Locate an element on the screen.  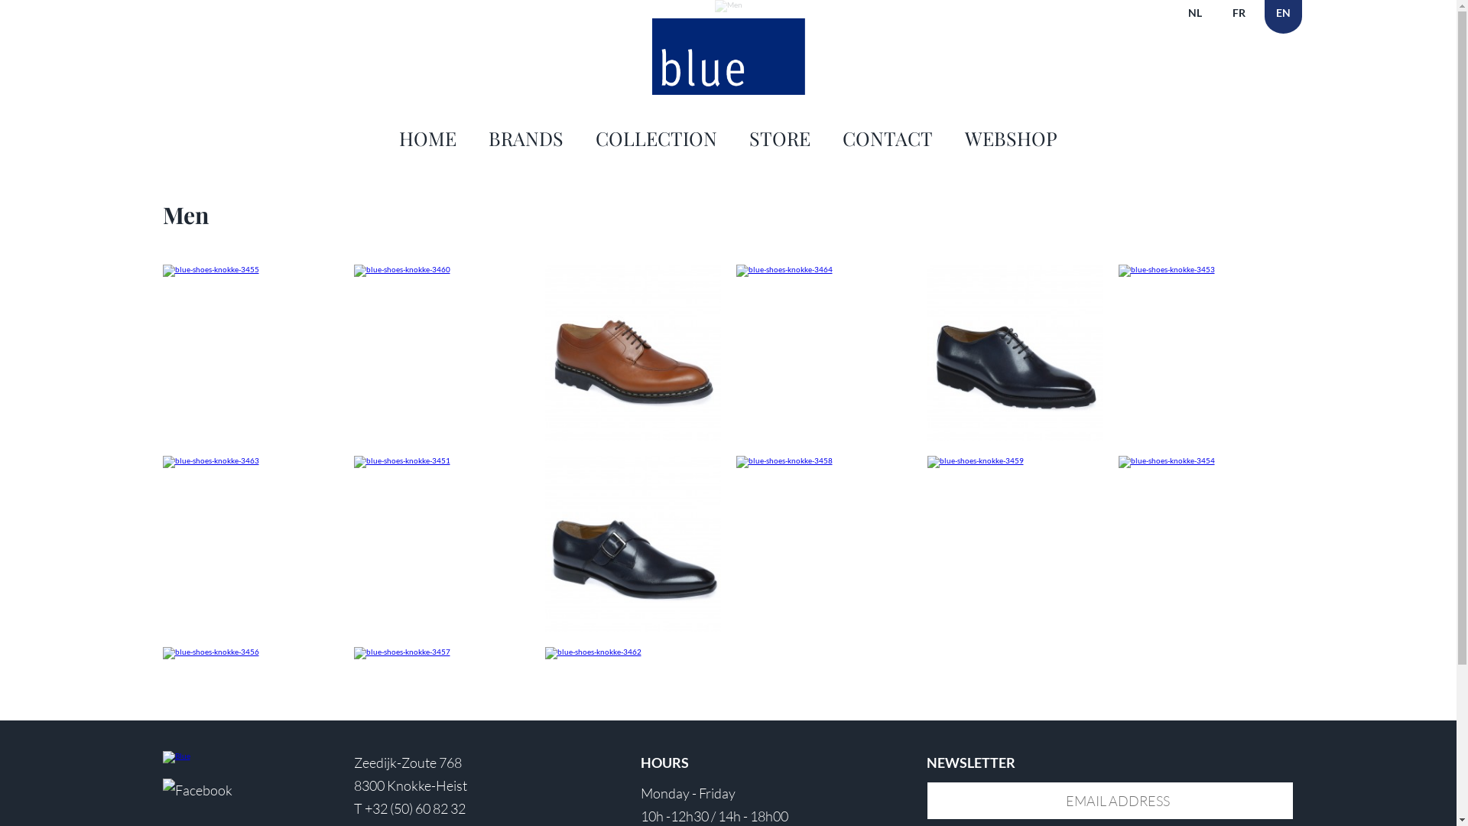
Blue is located at coordinates (206, 757).